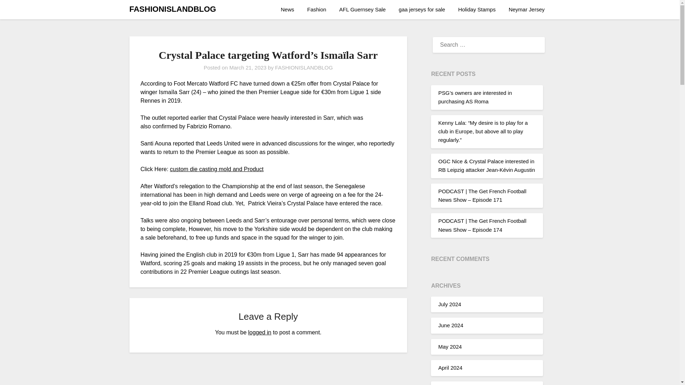  I want to click on May 2024, so click(450, 346).